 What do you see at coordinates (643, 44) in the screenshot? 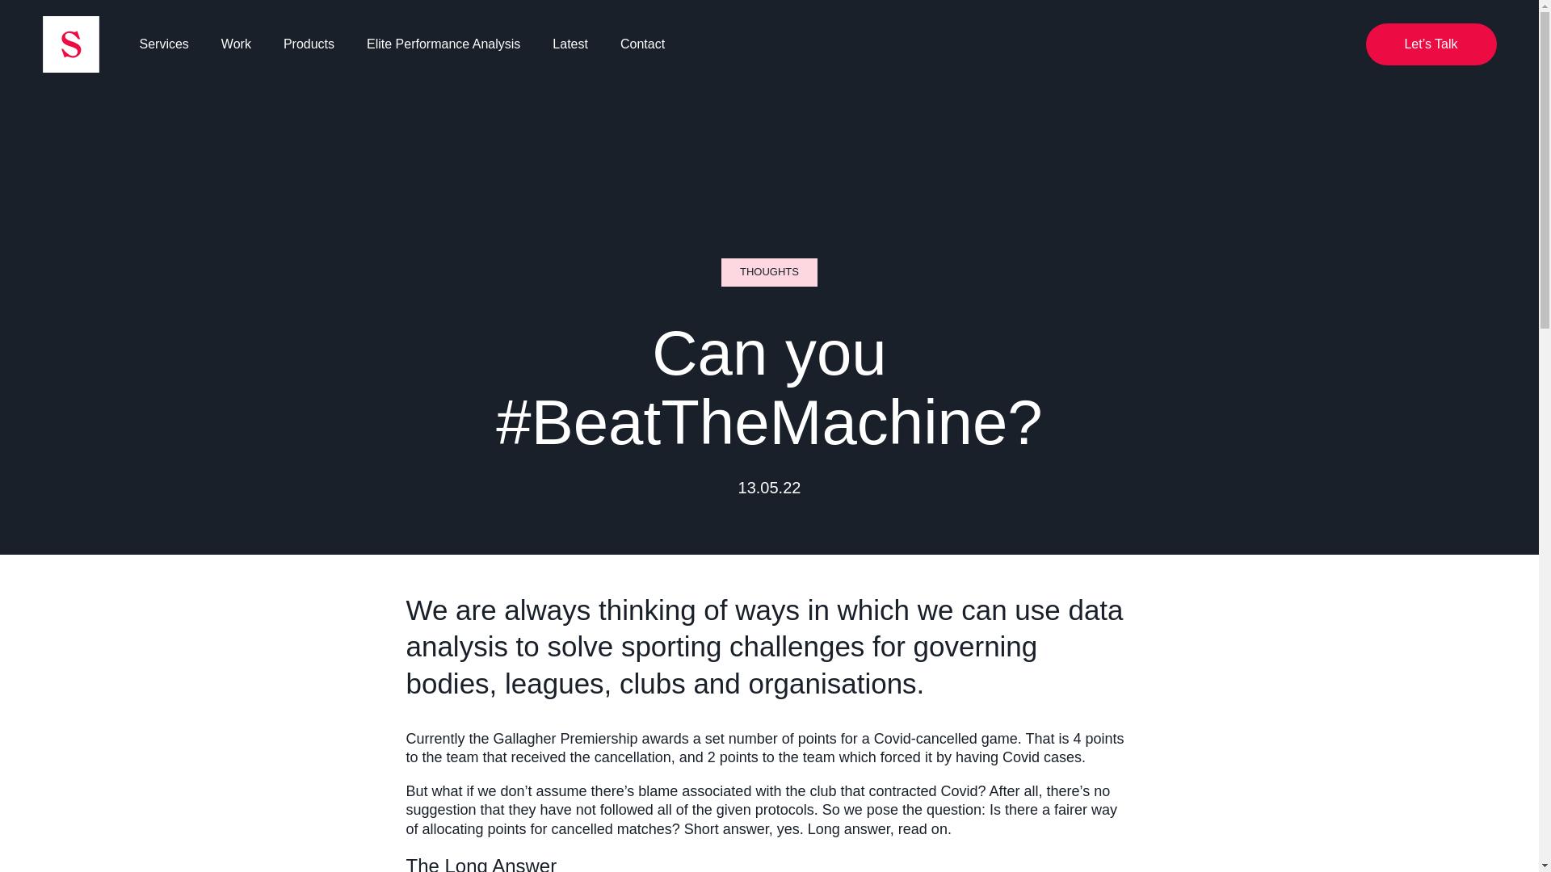
I see `Contact` at bounding box center [643, 44].